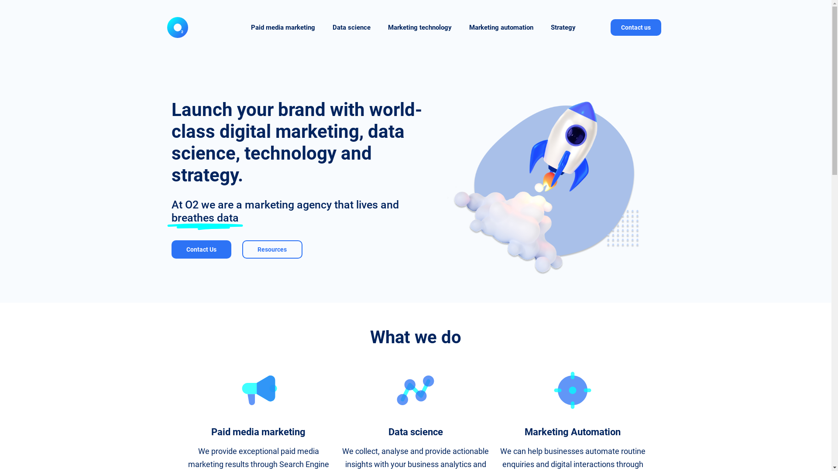 Image resolution: width=838 pixels, height=471 pixels. I want to click on Paid media marketing, so click(283, 27).